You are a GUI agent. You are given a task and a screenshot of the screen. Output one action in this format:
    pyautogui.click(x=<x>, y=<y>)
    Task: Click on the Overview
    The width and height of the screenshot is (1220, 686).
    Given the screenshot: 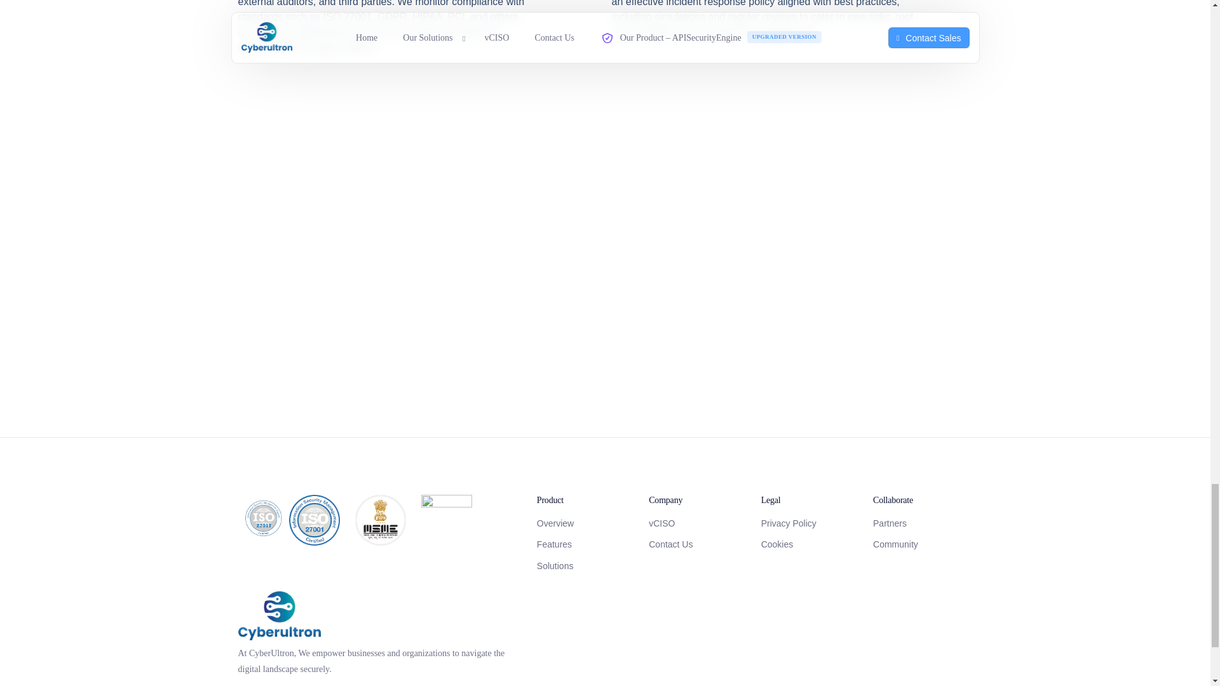 What is the action you would take?
    pyautogui.click(x=586, y=523)
    